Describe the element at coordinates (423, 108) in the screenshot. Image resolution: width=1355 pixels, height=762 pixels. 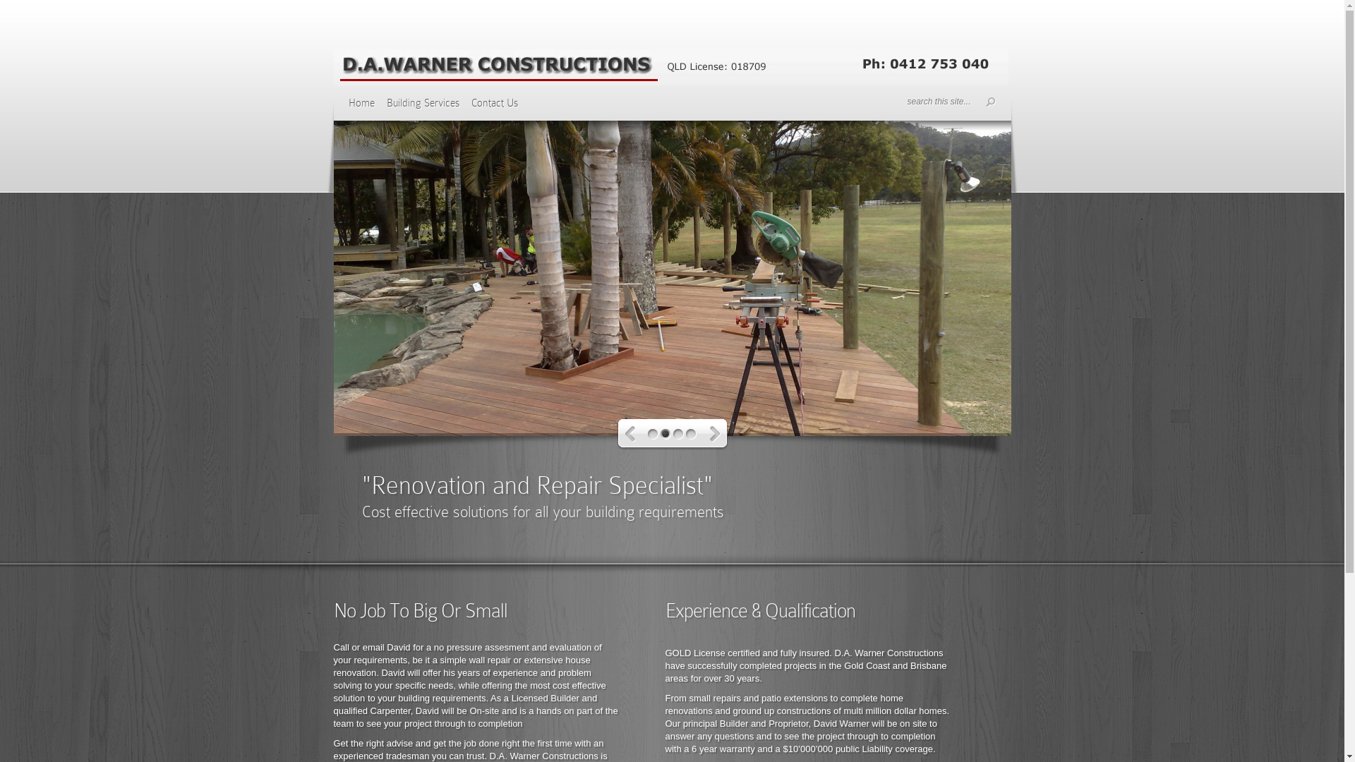
I see `Building Services` at that location.